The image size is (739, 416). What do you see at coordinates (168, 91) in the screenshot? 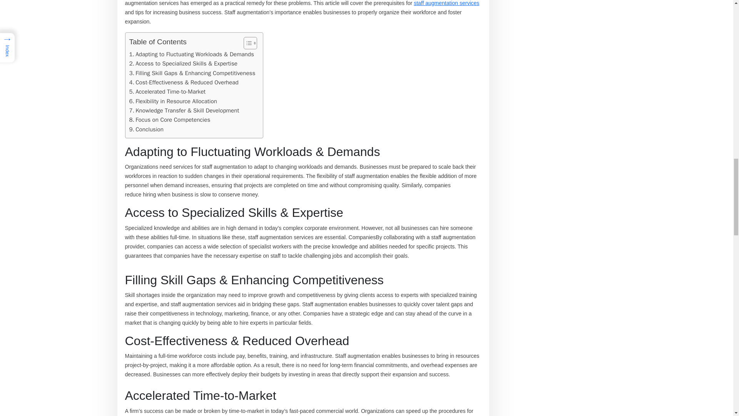
I see `Accelerated Time-to-Market` at bounding box center [168, 91].